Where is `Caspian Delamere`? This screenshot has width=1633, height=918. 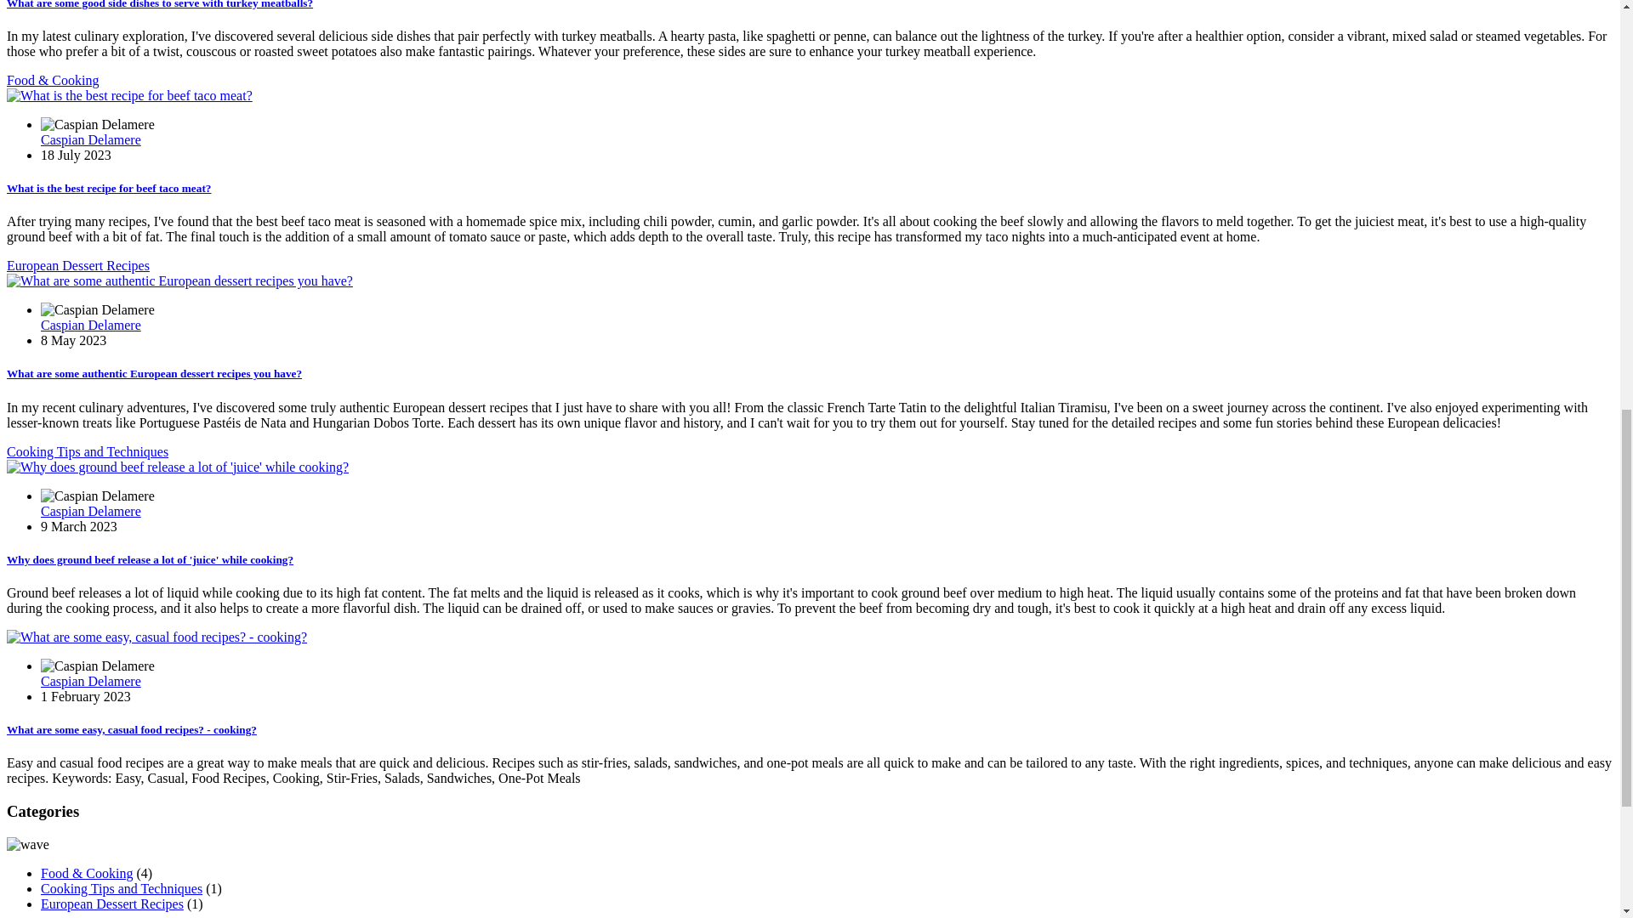
Caspian Delamere is located at coordinates (90, 511).